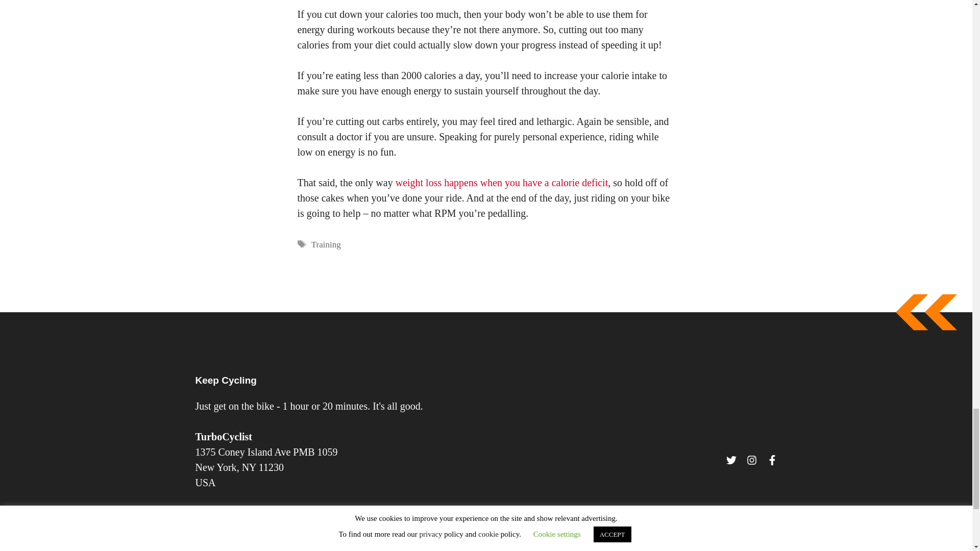 This screenshot has height=551, width=980. Describe the element at coordinates (502, 183) in the screenshot. I see `weight loss happens when you have a calorie deficit` at that location.